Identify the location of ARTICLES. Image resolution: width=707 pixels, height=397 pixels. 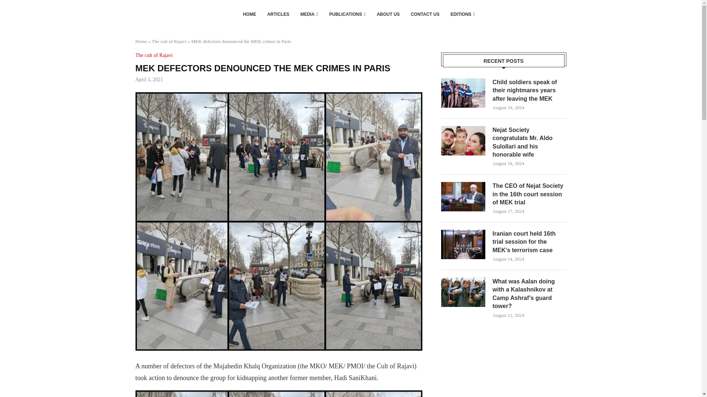
(278, 14).